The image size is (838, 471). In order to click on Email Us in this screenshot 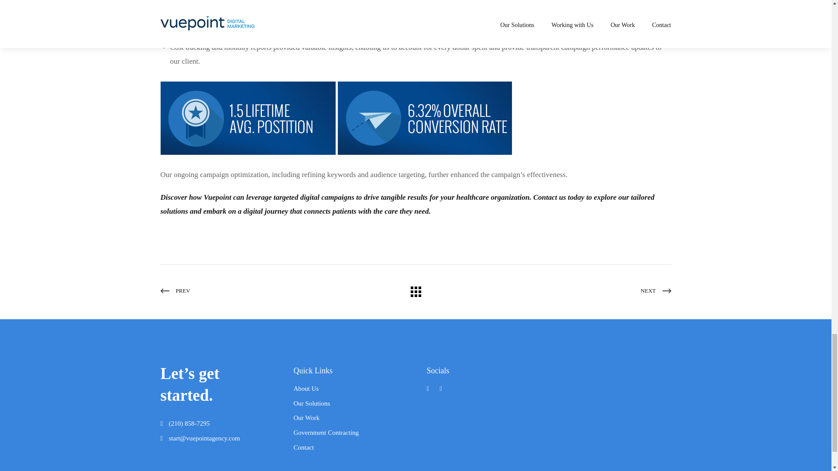, I will do `click(204, 438)`.